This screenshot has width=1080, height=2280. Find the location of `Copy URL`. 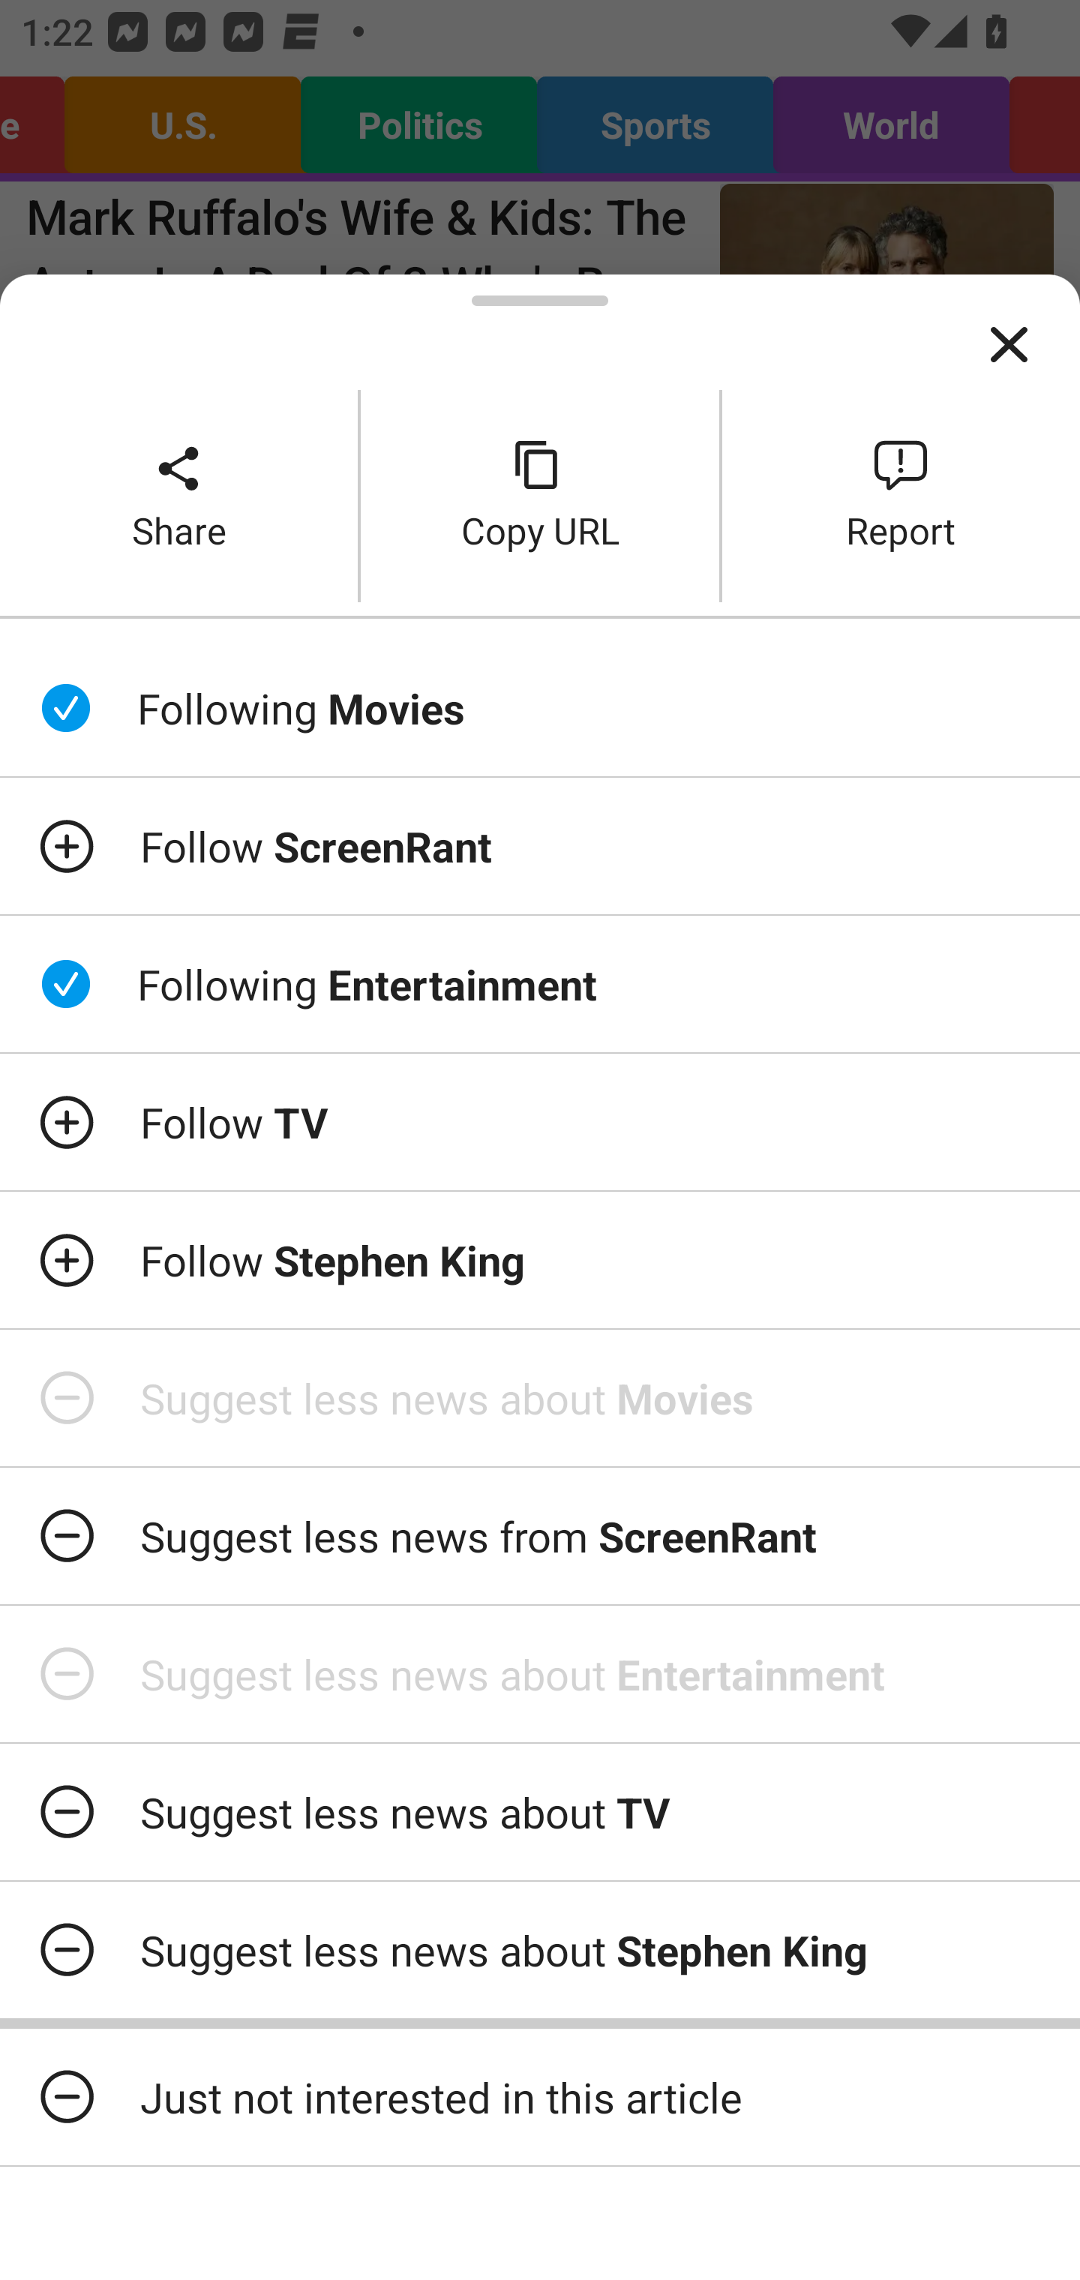

Copy URL is located at coordinates (540, 495).